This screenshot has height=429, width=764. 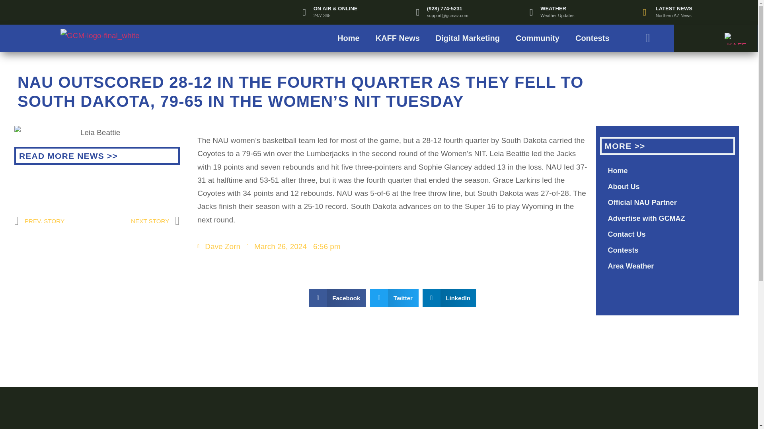 I want to click on Digital Marketing, so click(x=468, y=38).